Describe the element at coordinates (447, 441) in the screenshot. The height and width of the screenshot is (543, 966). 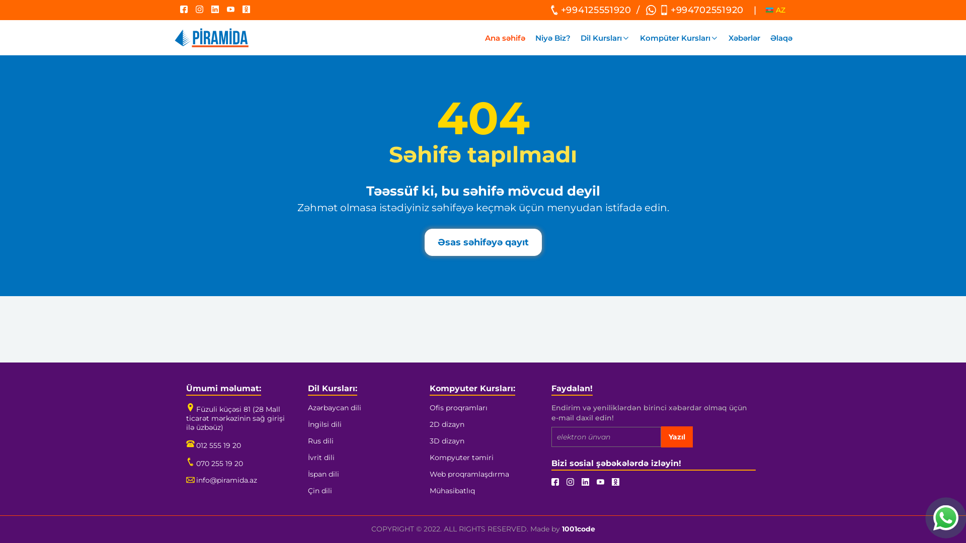
I see `3D dizayn` at that location.